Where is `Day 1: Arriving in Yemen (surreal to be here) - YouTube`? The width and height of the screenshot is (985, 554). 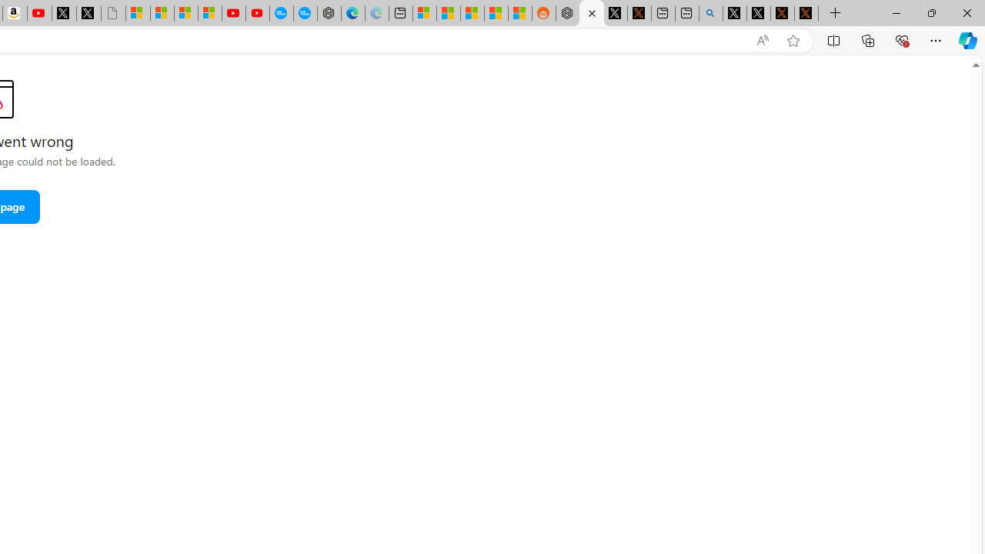 Day 1: Arriving in Yemen (surreal to be here) - YouTube is located at coordinates (38, 14).